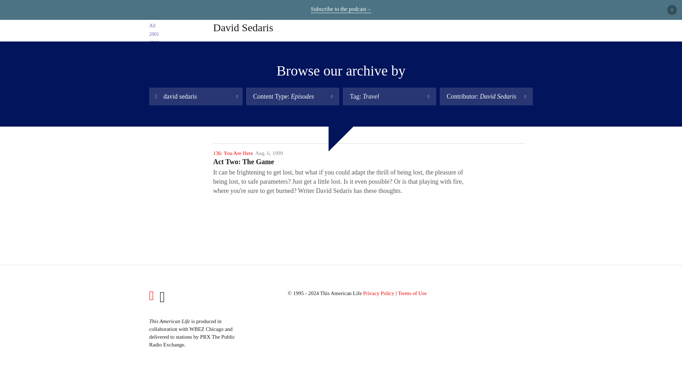  What do you see at coordinates (149, 11) in the screenshot?
I see `This American Life` at bounding box center [149, 11].